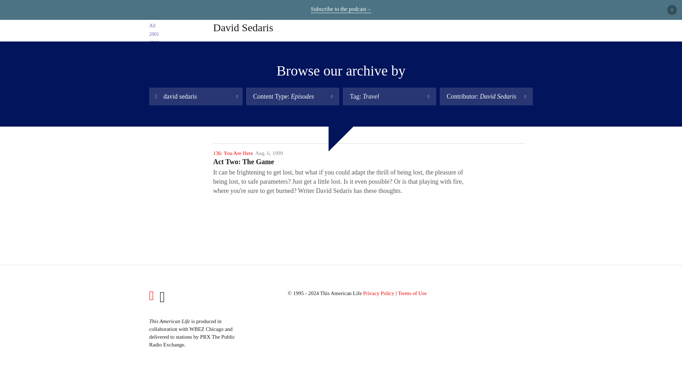  What do you see at coordinates (149, 11) in the screenshot?
I see `This American Life` at bounding box center [149, 11].